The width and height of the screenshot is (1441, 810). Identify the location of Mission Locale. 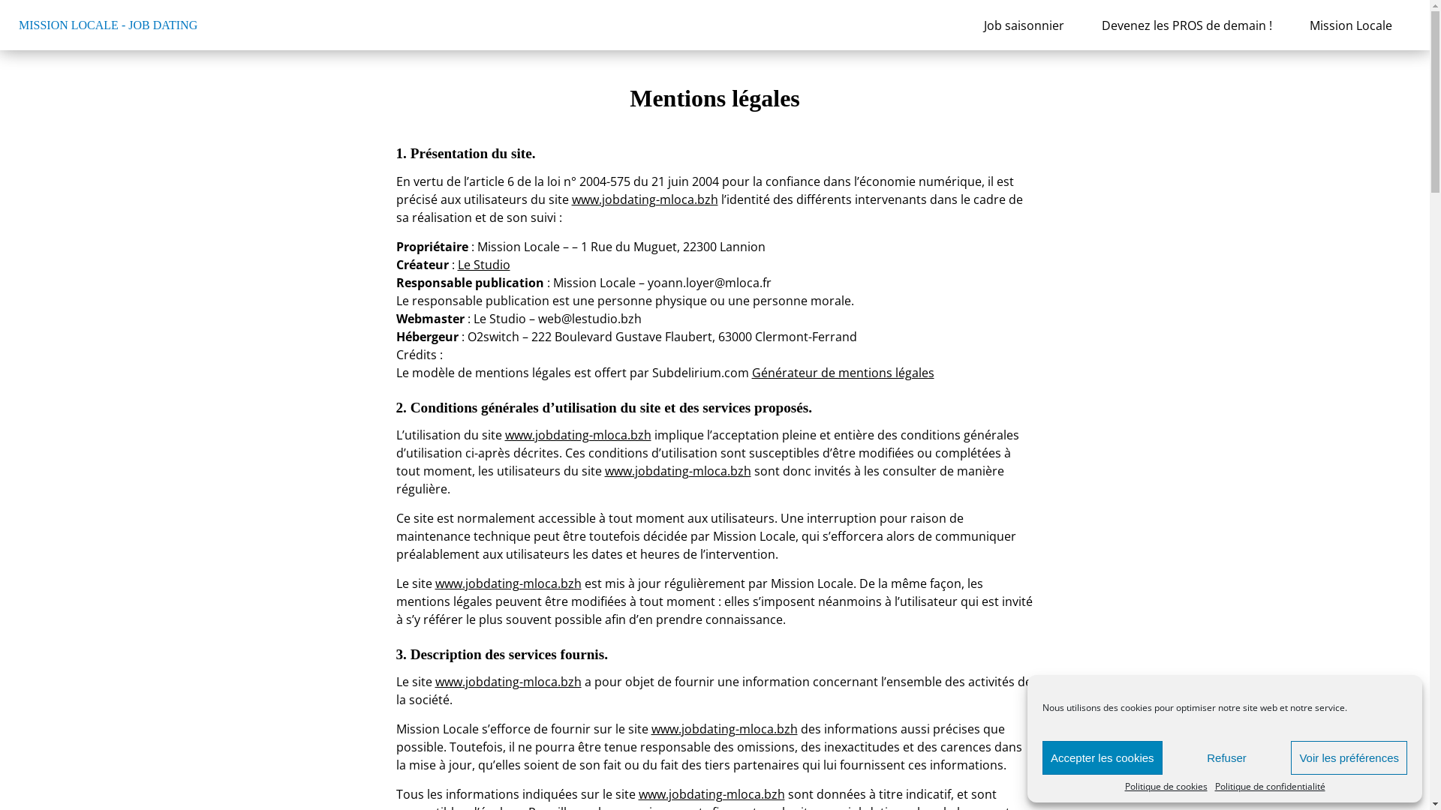
(1351, 25).